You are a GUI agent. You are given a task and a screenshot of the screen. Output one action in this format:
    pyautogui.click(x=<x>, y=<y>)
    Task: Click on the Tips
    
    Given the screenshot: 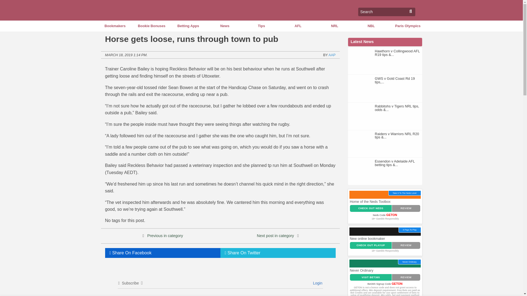 What is the action you would take?
    pyautogui.click(x=261, y=26)
    